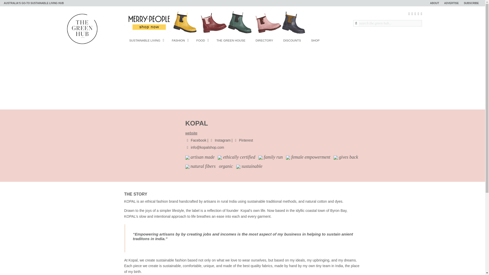 The width and height of the screenshot is (489, 275). What do you see at coordinates (145, 40) in the screenshot?
I see `SUSTAINABLE LIVING` at bounding box center [145, 40].